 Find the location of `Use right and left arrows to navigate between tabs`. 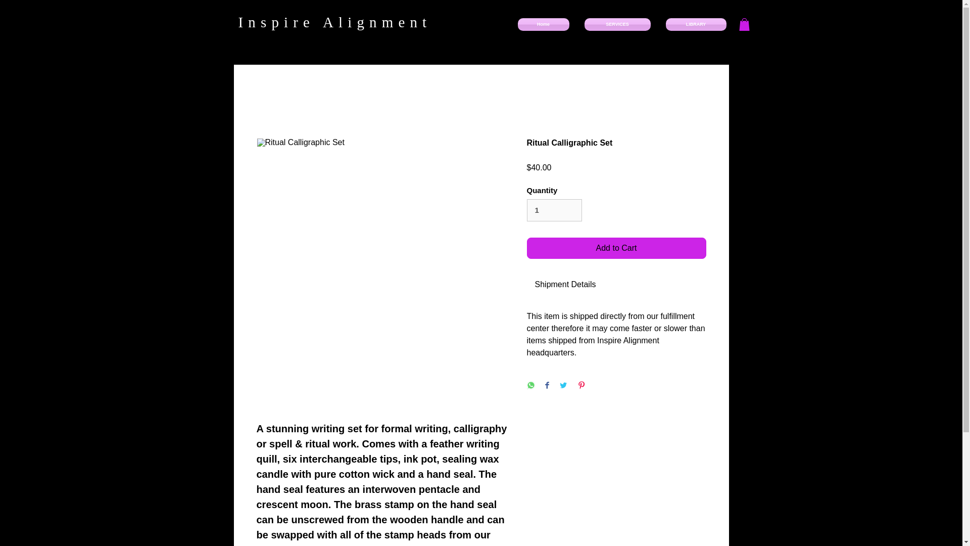

Use right and left arrows to navigate between tabs is located at coordinates (565, 284).